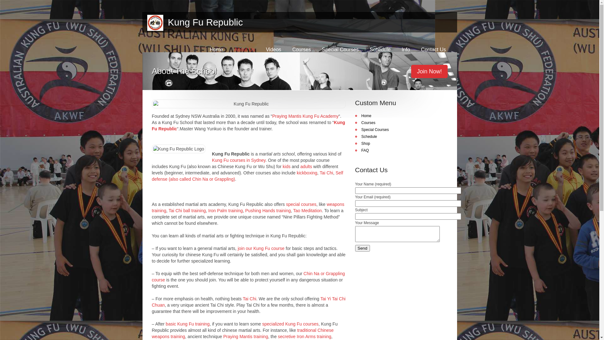 The width and height of the screenshot is (604, 340). Describe the element at coordinates (243, 333) in the screenshot. I see `traditional Chinese weapons training` at that location.